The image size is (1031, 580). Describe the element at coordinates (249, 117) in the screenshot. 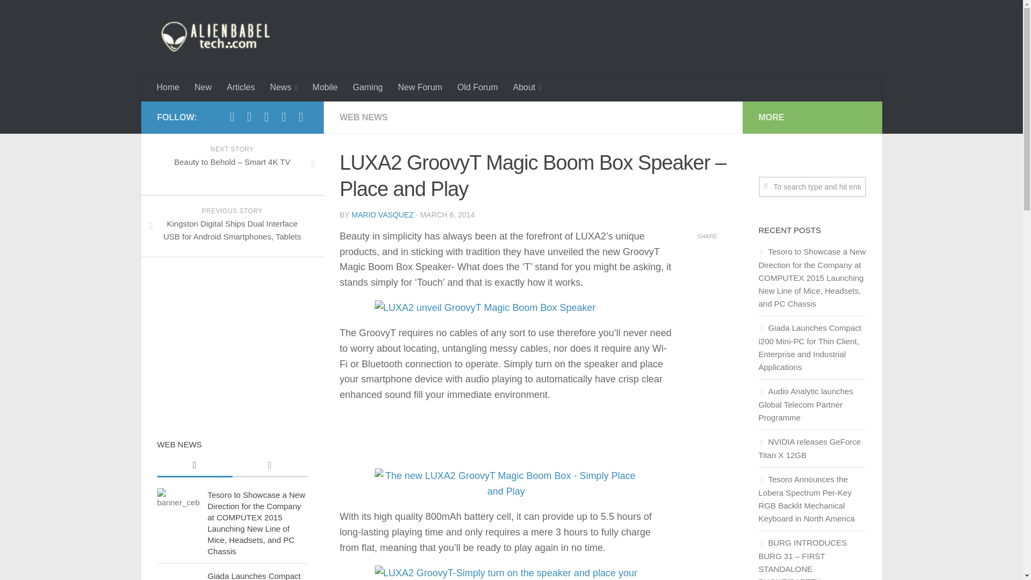

I see `Twitter` at that location.